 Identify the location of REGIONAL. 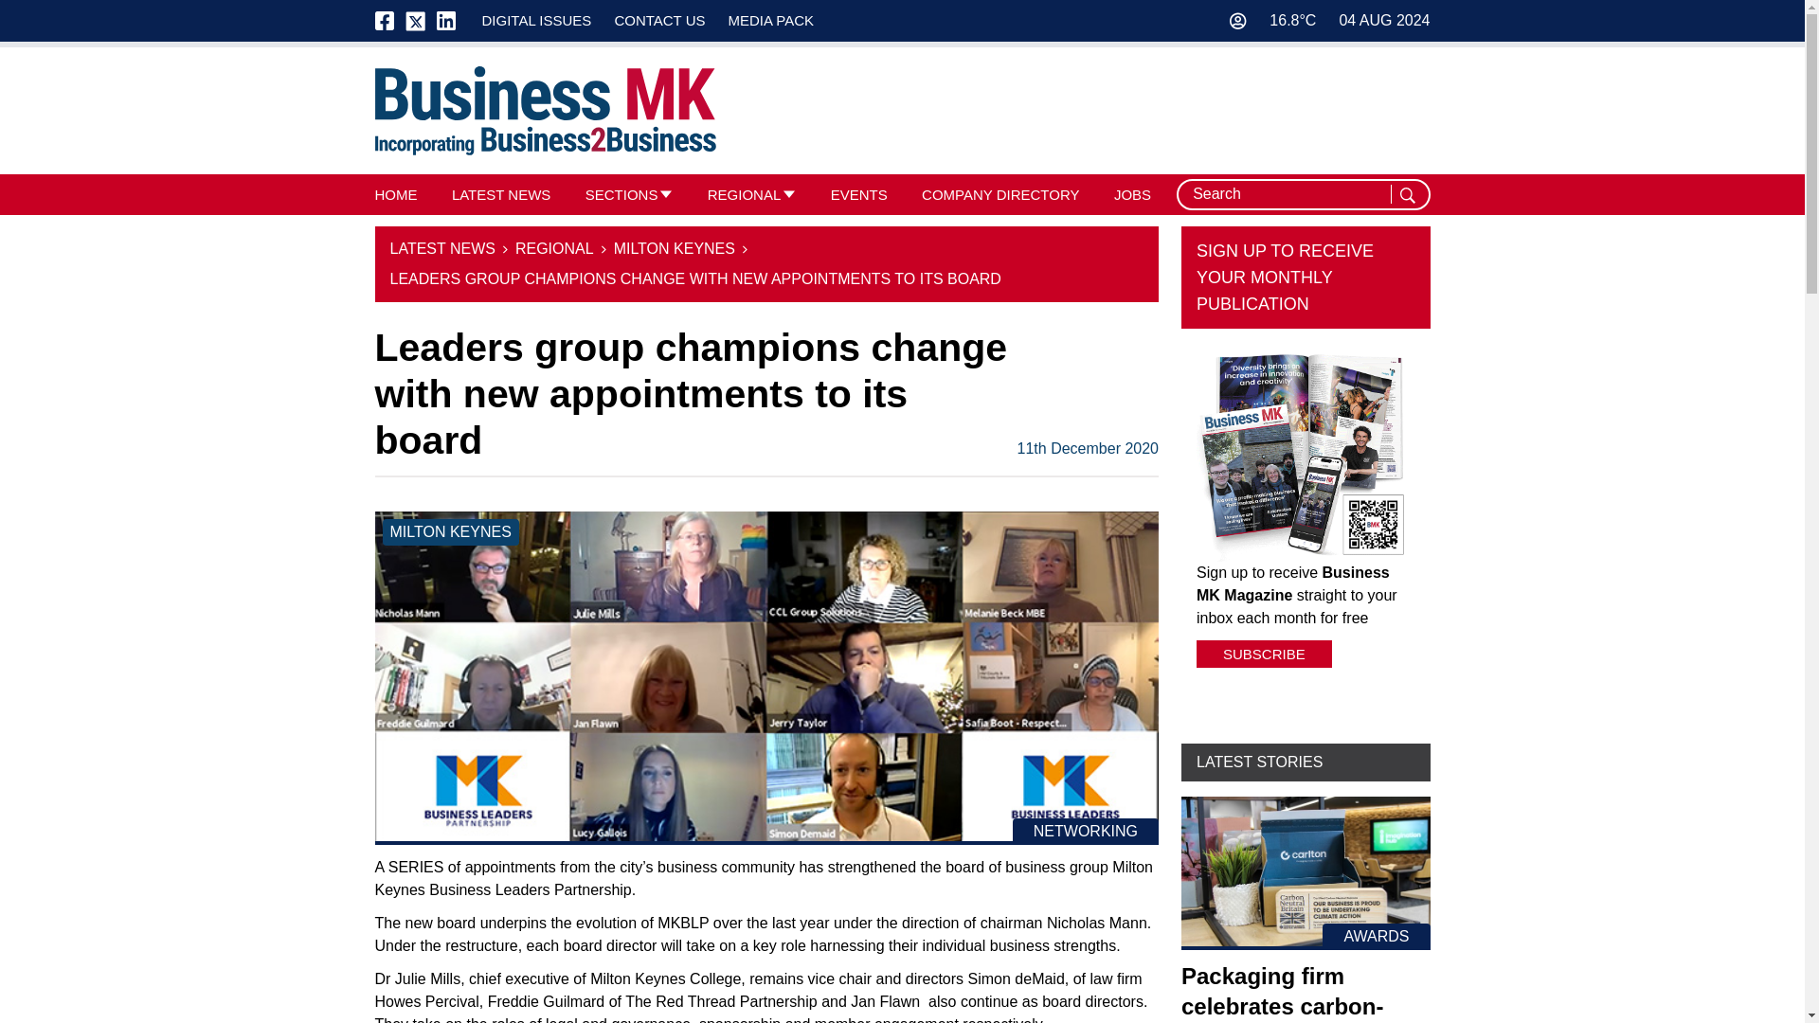
(745, 193).